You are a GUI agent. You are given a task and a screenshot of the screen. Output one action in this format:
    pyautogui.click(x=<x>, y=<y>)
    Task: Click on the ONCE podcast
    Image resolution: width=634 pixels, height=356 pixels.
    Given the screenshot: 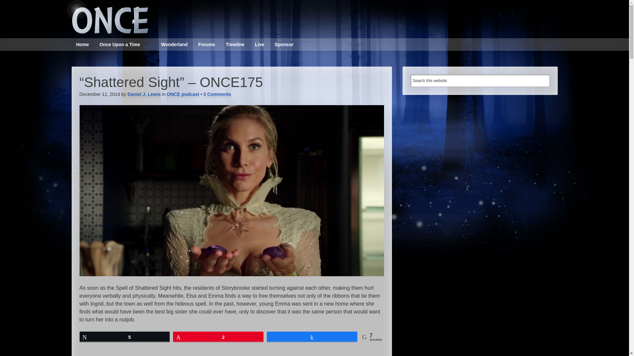 What is the action you would take?
    pyautogui.click(x=183, y=94)
    